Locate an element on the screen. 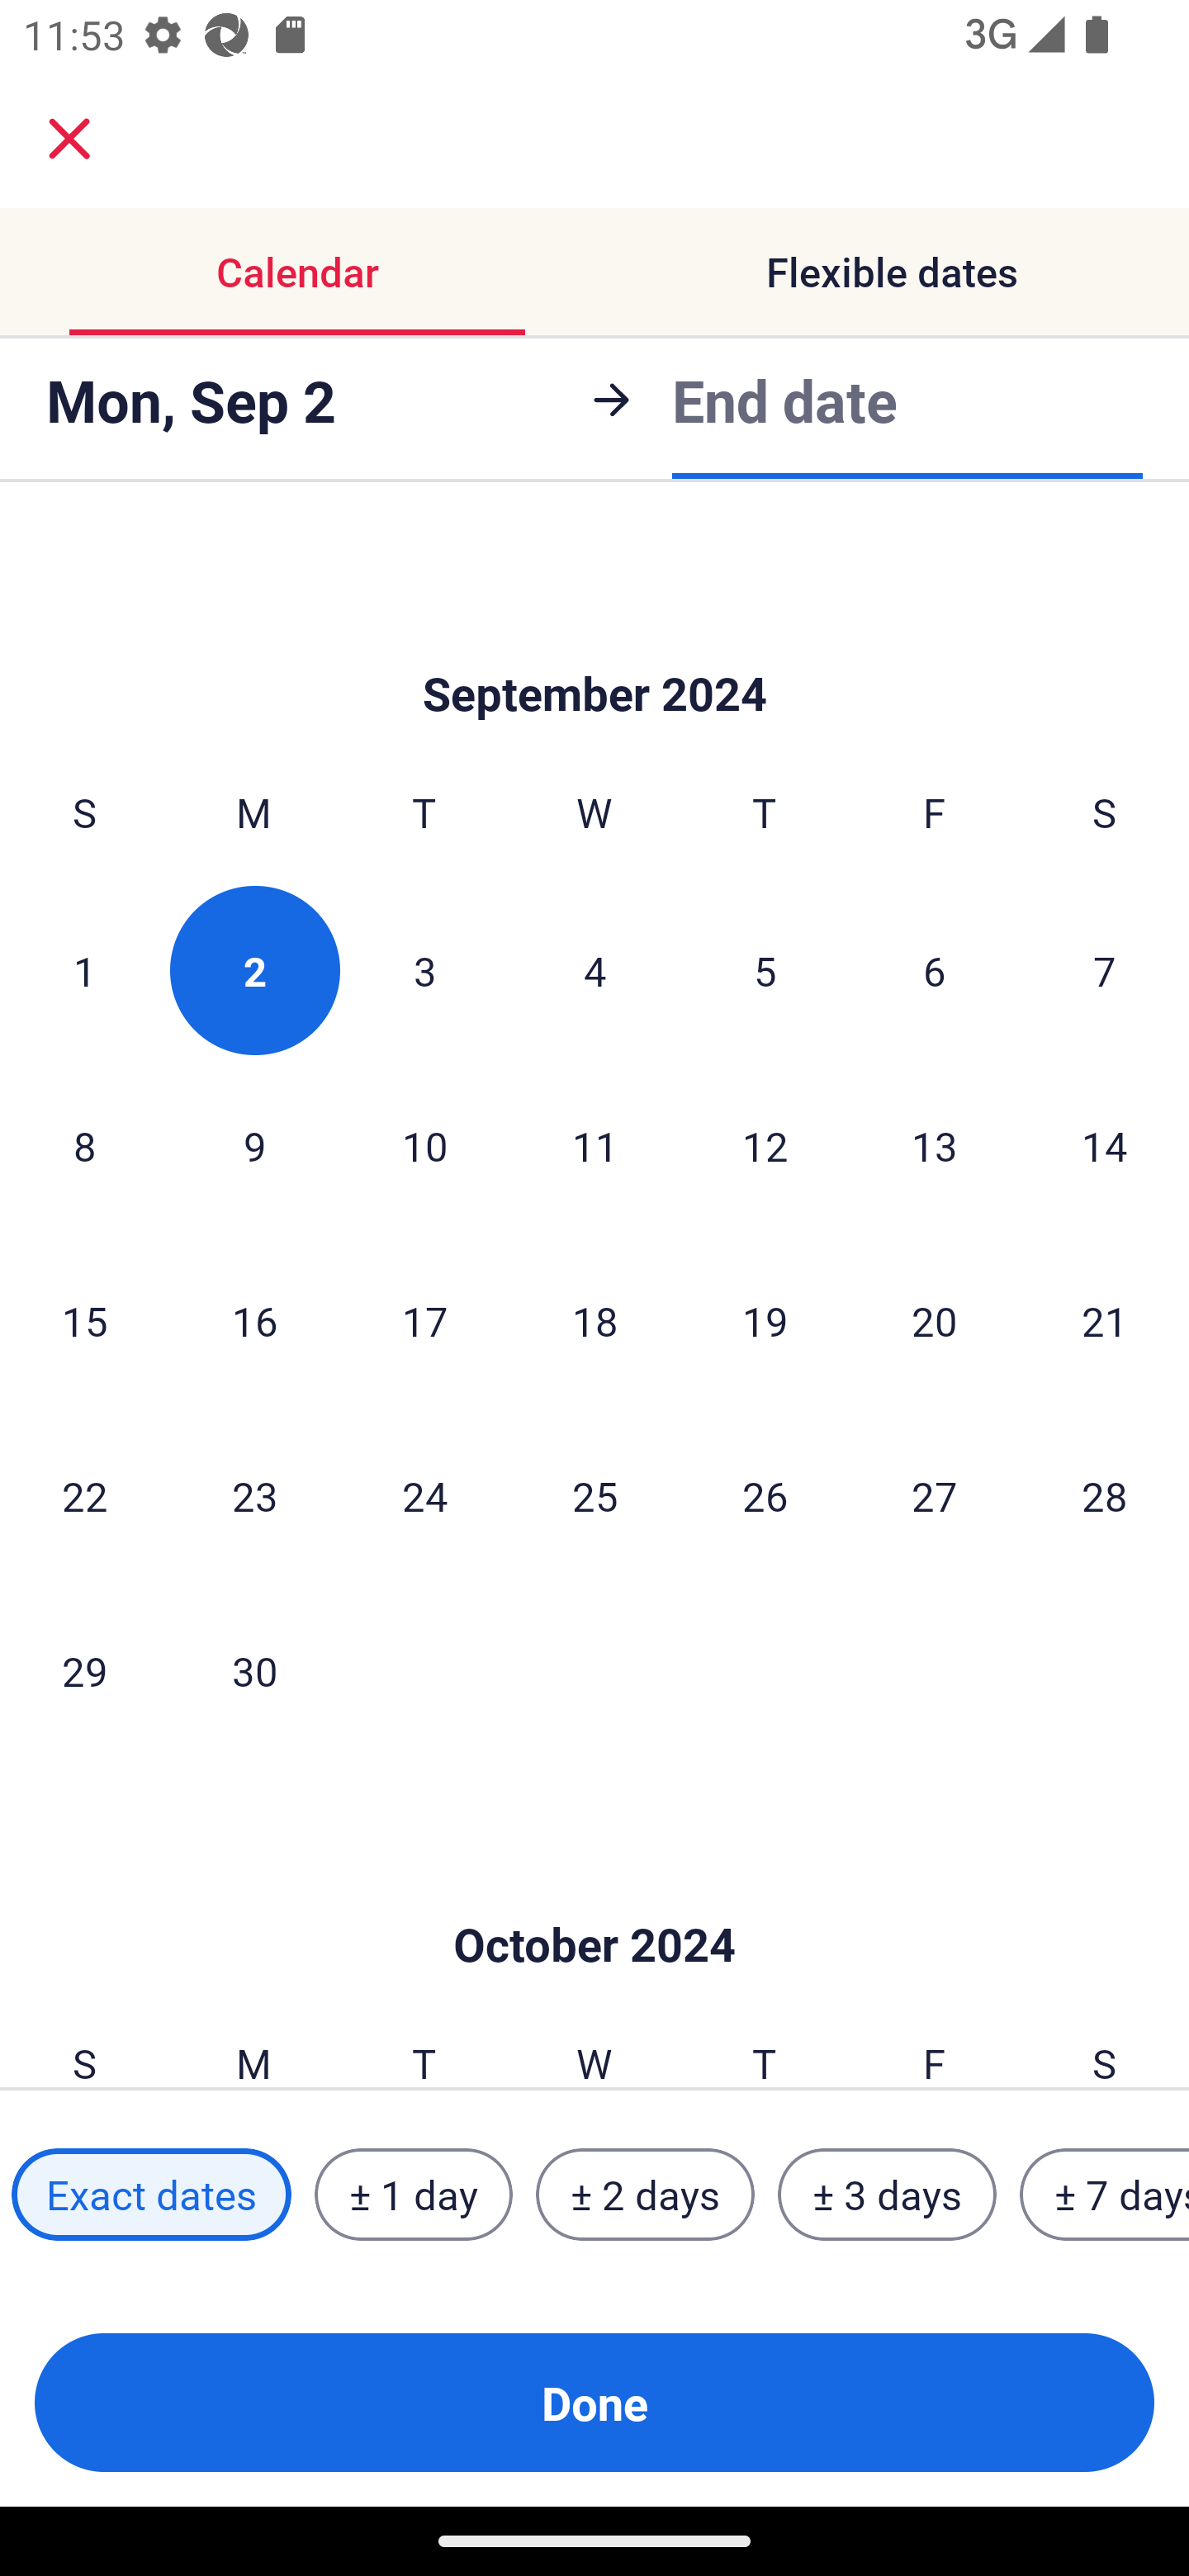 The image size is (1189, 2576). Skip to Done is located at coordinates (594, 644).